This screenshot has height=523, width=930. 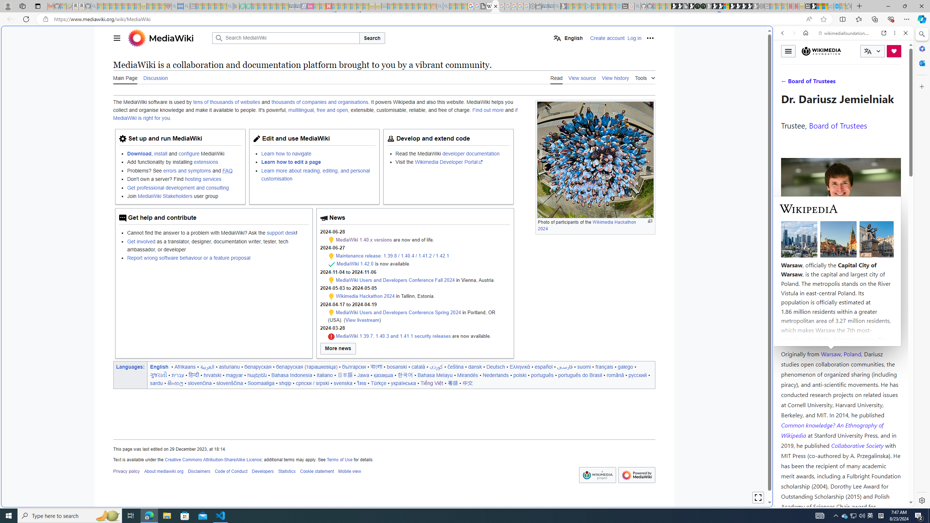 I want to click on Learn how to edit a page, so click(x=318, y=162).